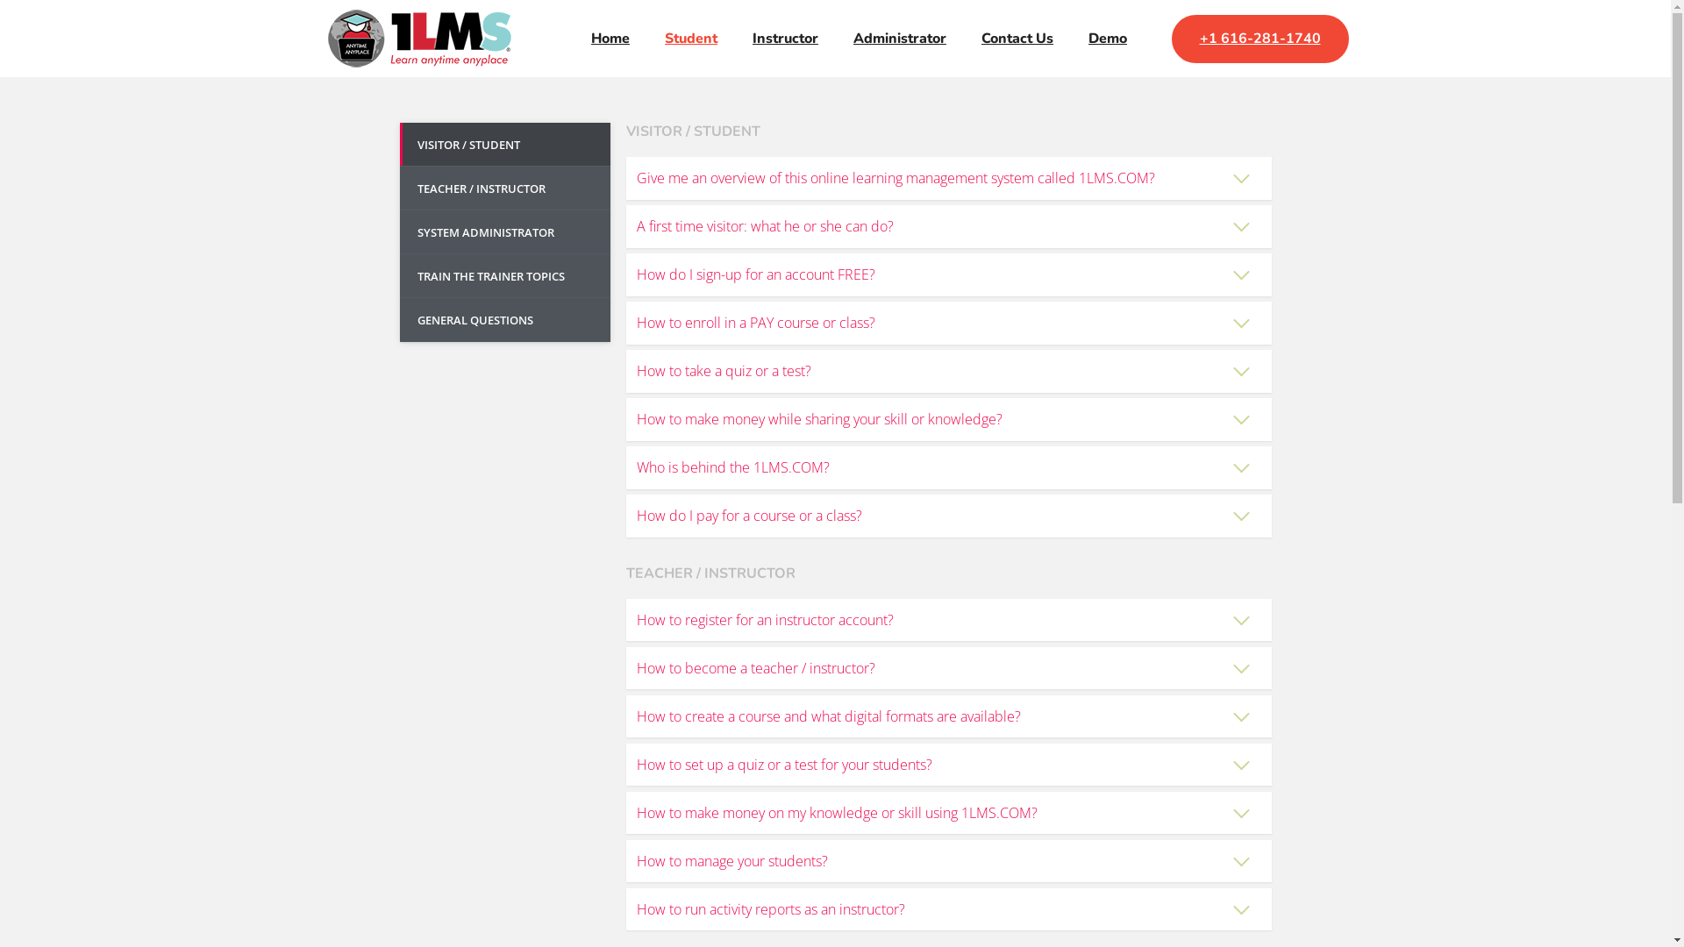 This screenshot has height=947, width=1684. I want to click on VISITOR / STUDENT, so click(505, 145).